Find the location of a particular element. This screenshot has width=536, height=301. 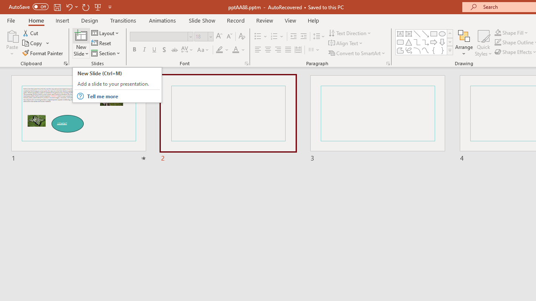

Connector: Elbow is located at coordinates (417, 42).